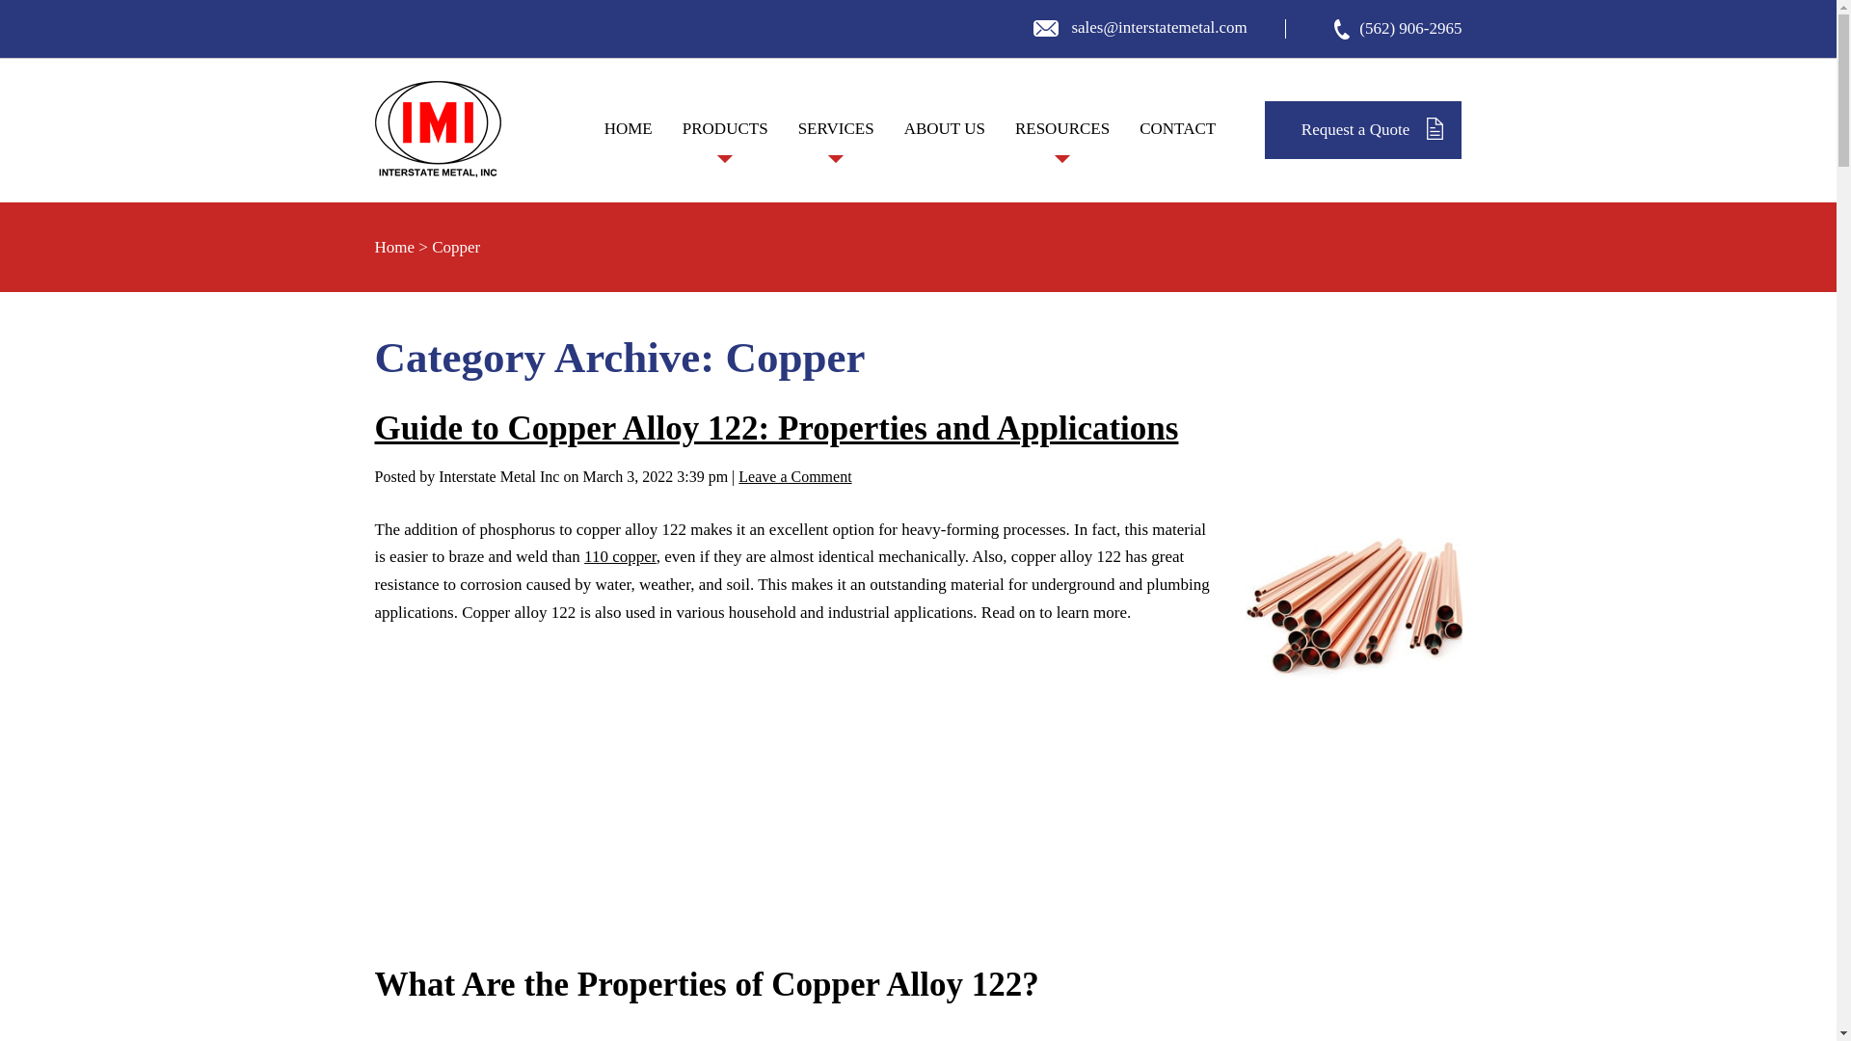 The height and width of the screenshot is (1041, 1851). What do you see at coordinates (393, 247) in the screenshot?
I see `Home` at bounding box center [393, 247].